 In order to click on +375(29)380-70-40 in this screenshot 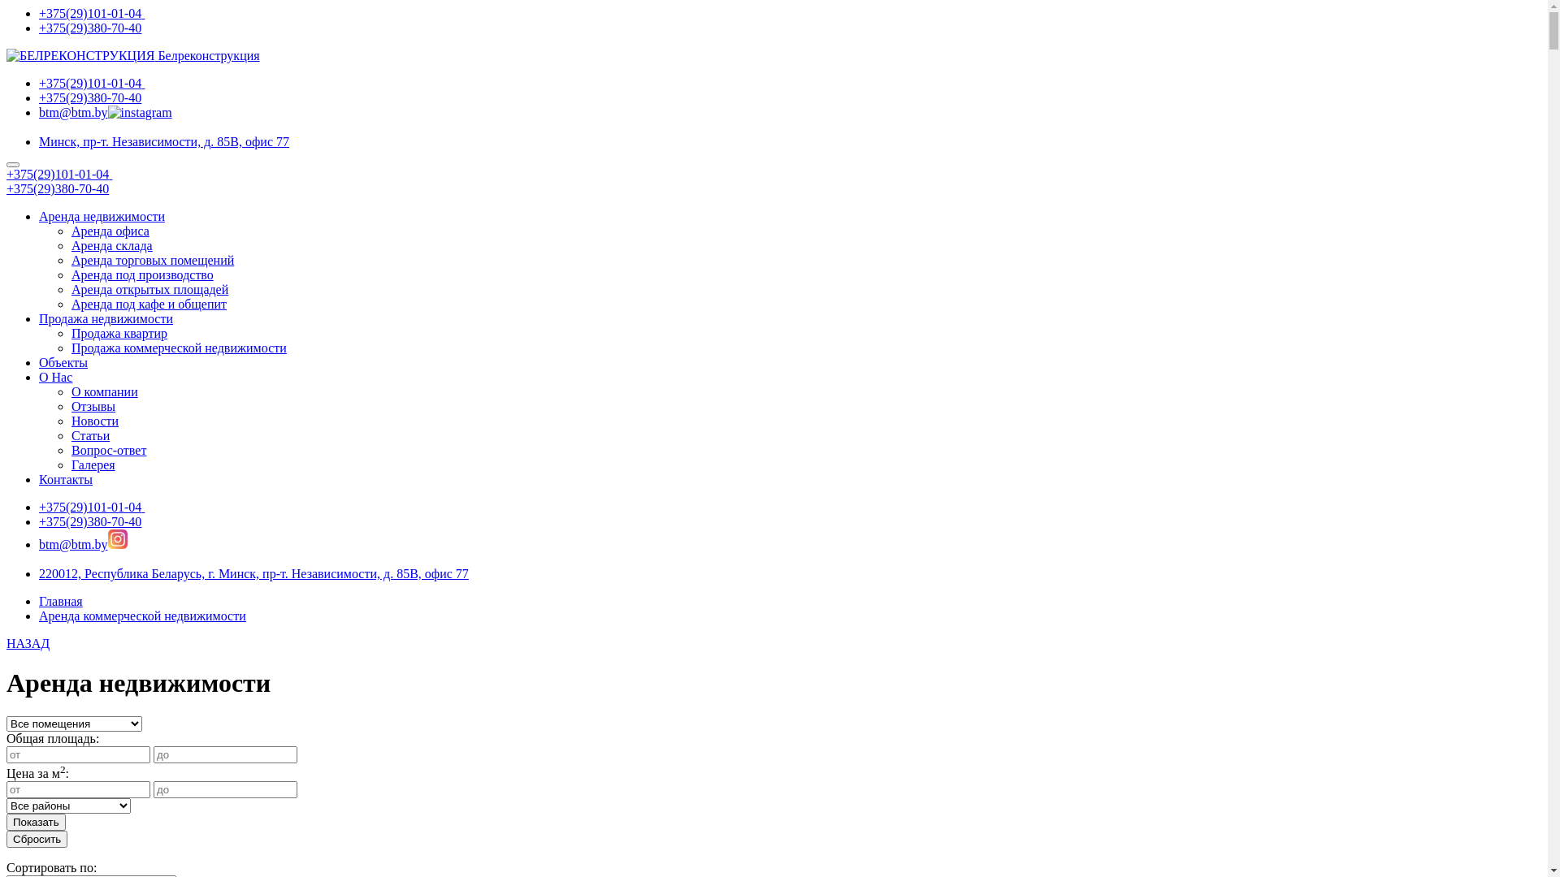, I will do `click(58, 188)`.